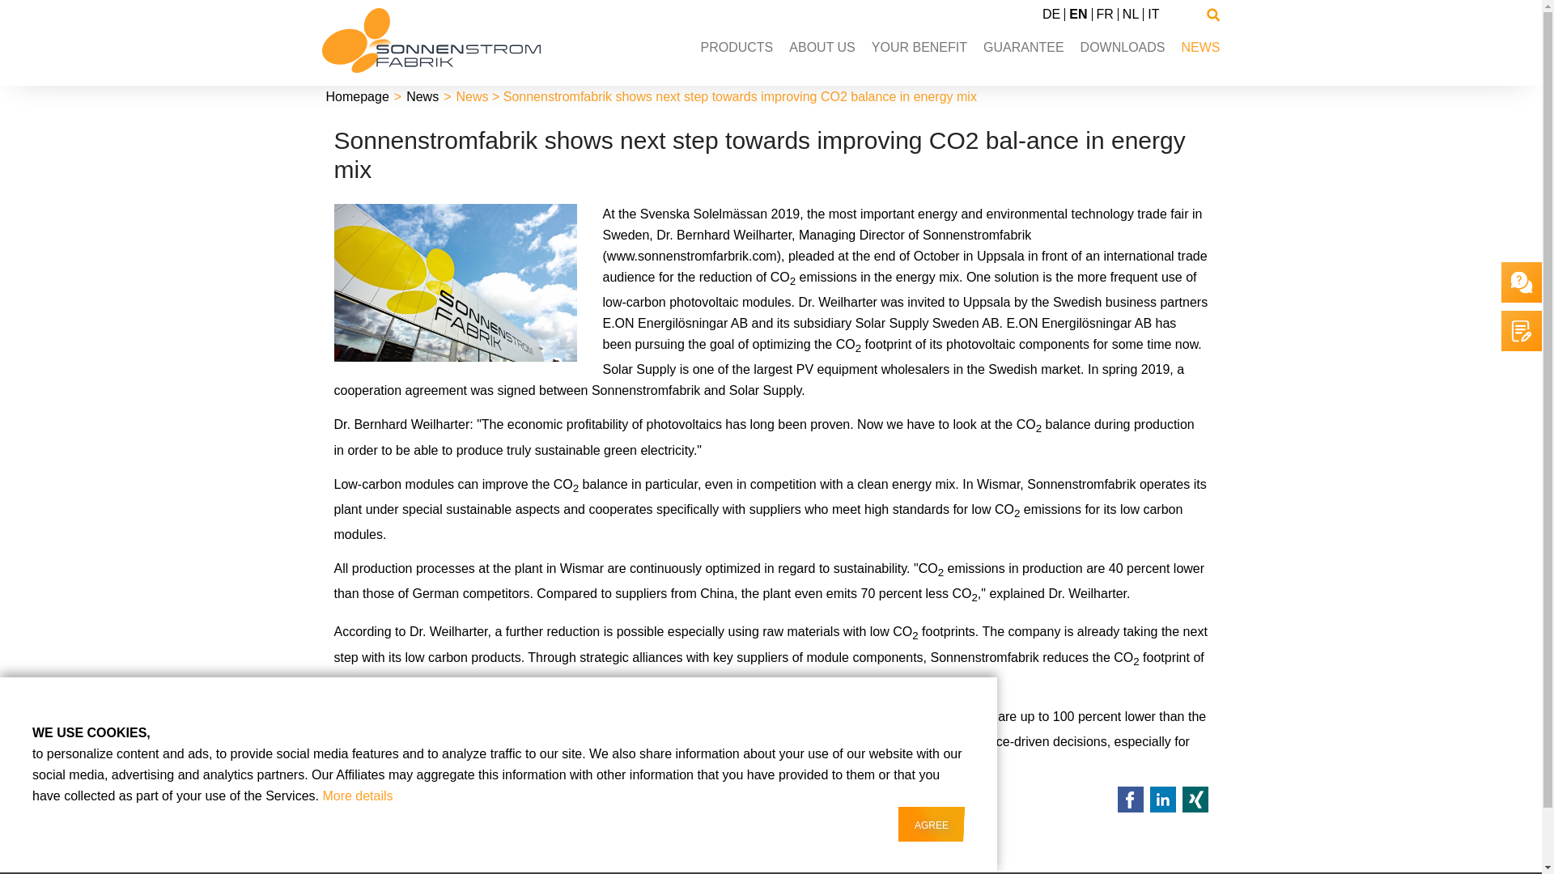 This screenshot has height=874, width=1554. I want to click on LinkedIn, so click(1162, 800).